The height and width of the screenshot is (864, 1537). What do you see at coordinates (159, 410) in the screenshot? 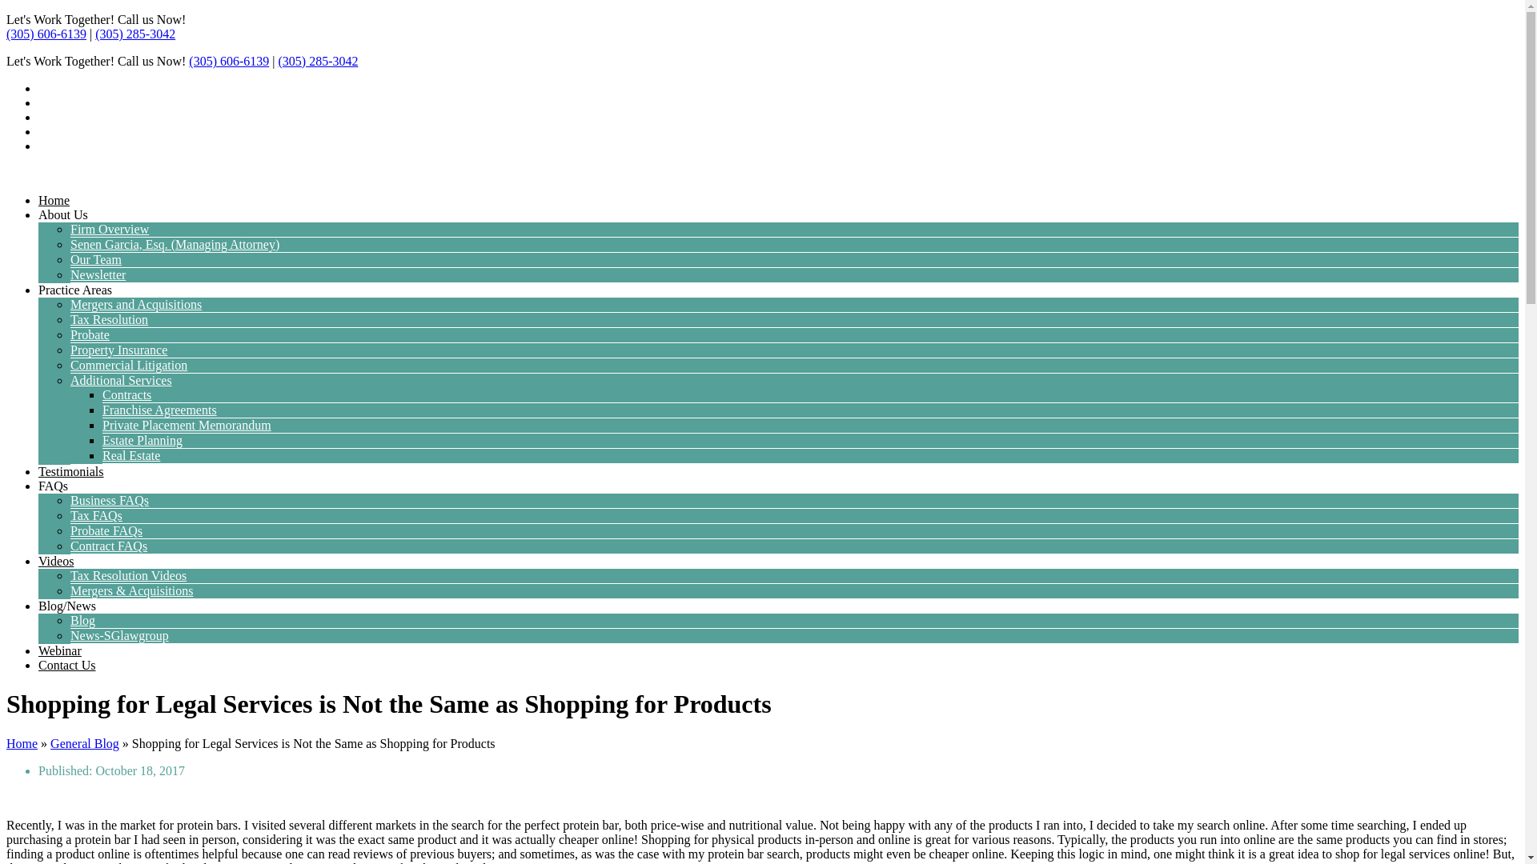
I see `Franchise Agreements` at bounding box center [159, 410].